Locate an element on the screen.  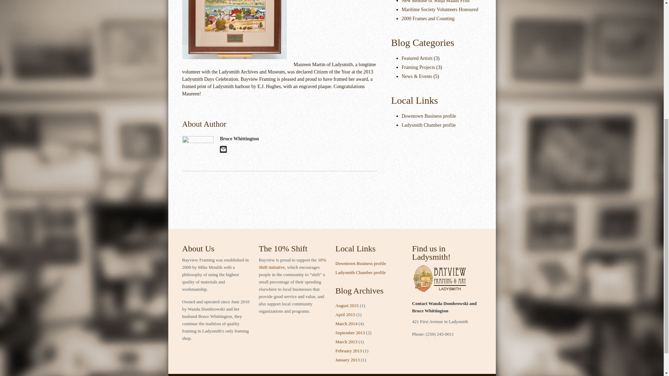
Ladysmith Chamber profile is located at coordinates (429, 125).